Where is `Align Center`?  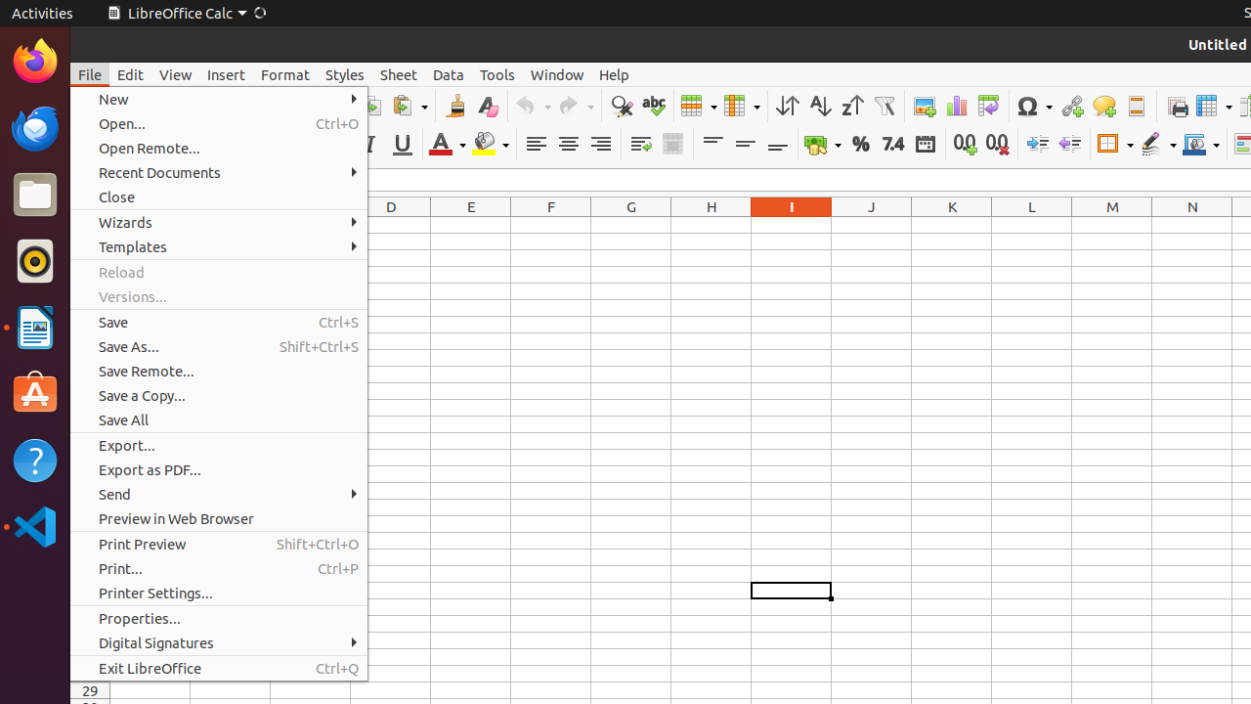 Align Center is located at coordinates (569, 145).